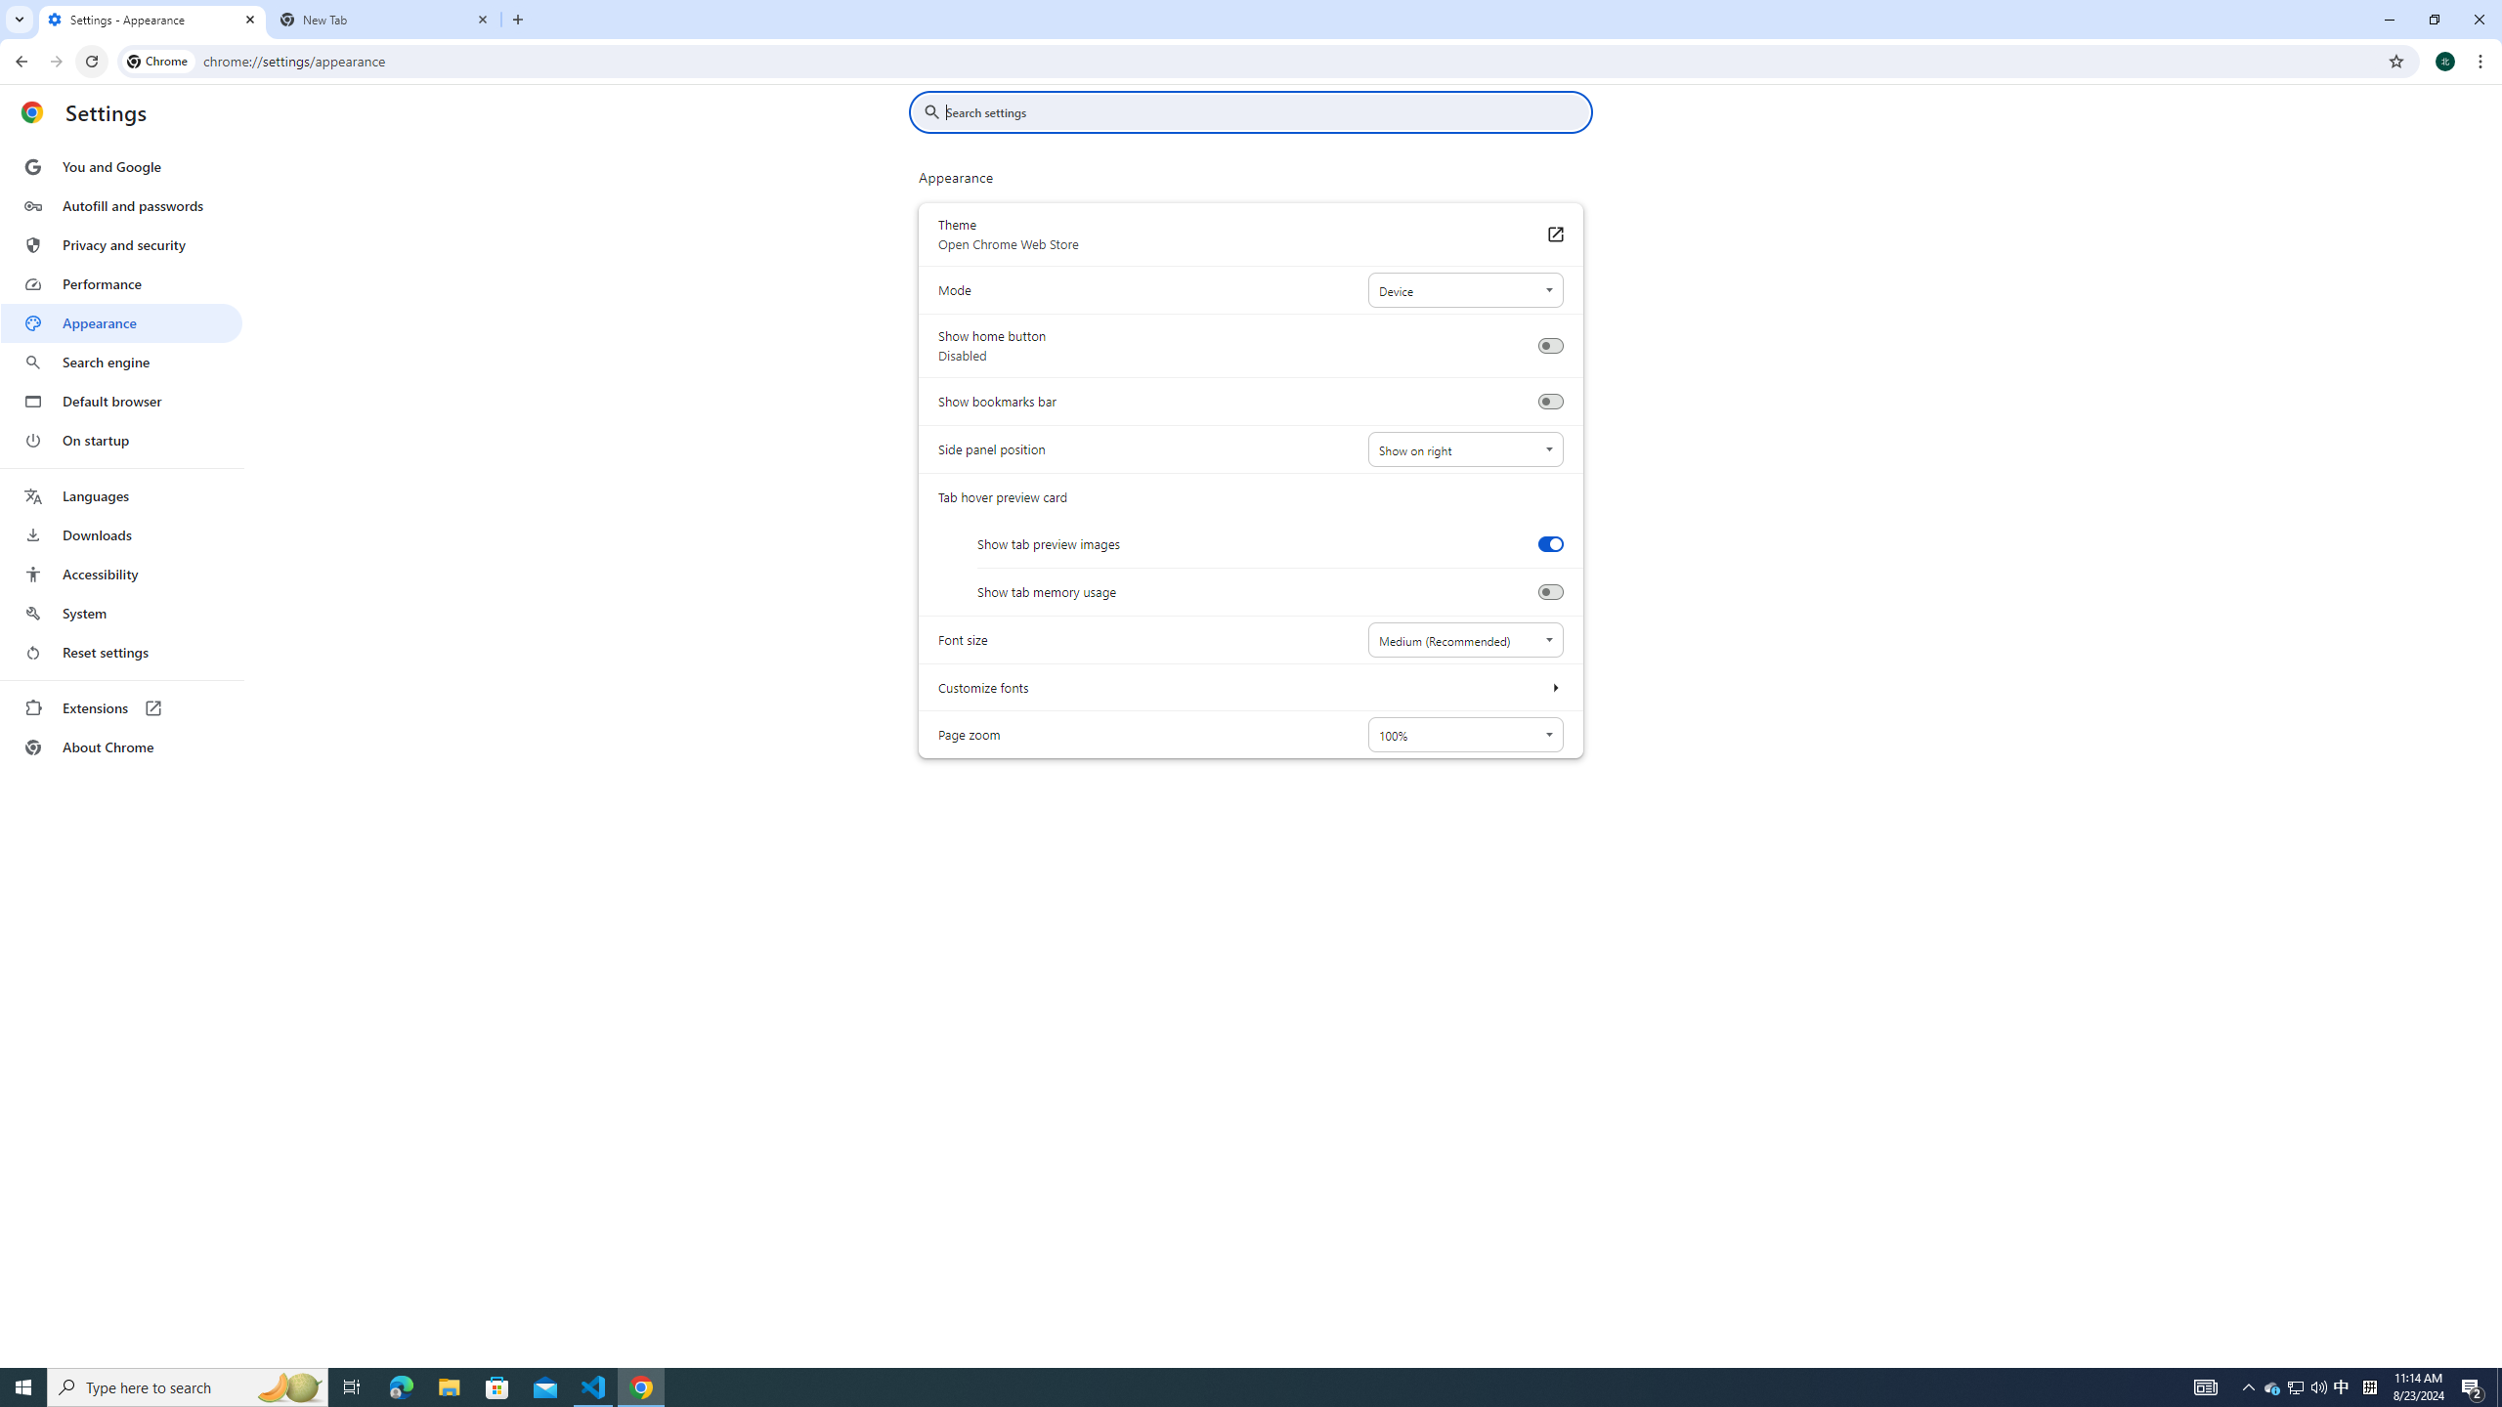 This screenshot has width=2502, height=1407. What do you see at coordinates (121, 496) in the screenshot?
I see `Languages` at bounding box center [121, 496].